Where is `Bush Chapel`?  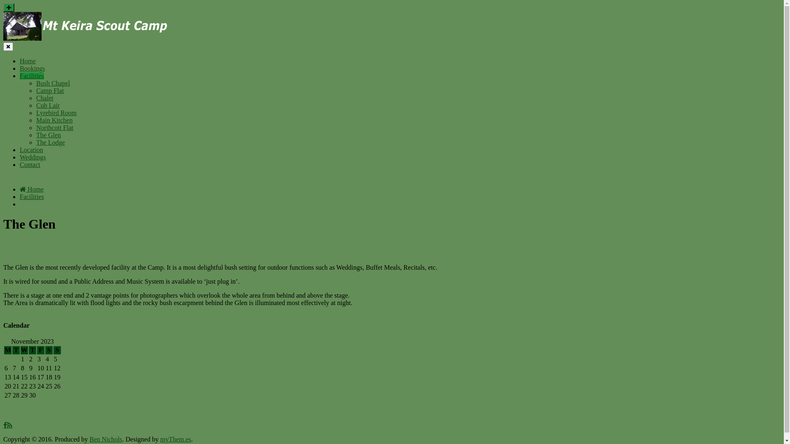
Bush Chapel is located at coordinates (53, 83).